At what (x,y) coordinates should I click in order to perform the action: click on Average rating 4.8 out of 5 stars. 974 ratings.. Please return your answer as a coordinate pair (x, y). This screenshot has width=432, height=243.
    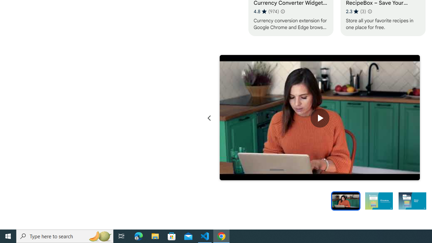
    Looking at the image, I should click on (266, 11).